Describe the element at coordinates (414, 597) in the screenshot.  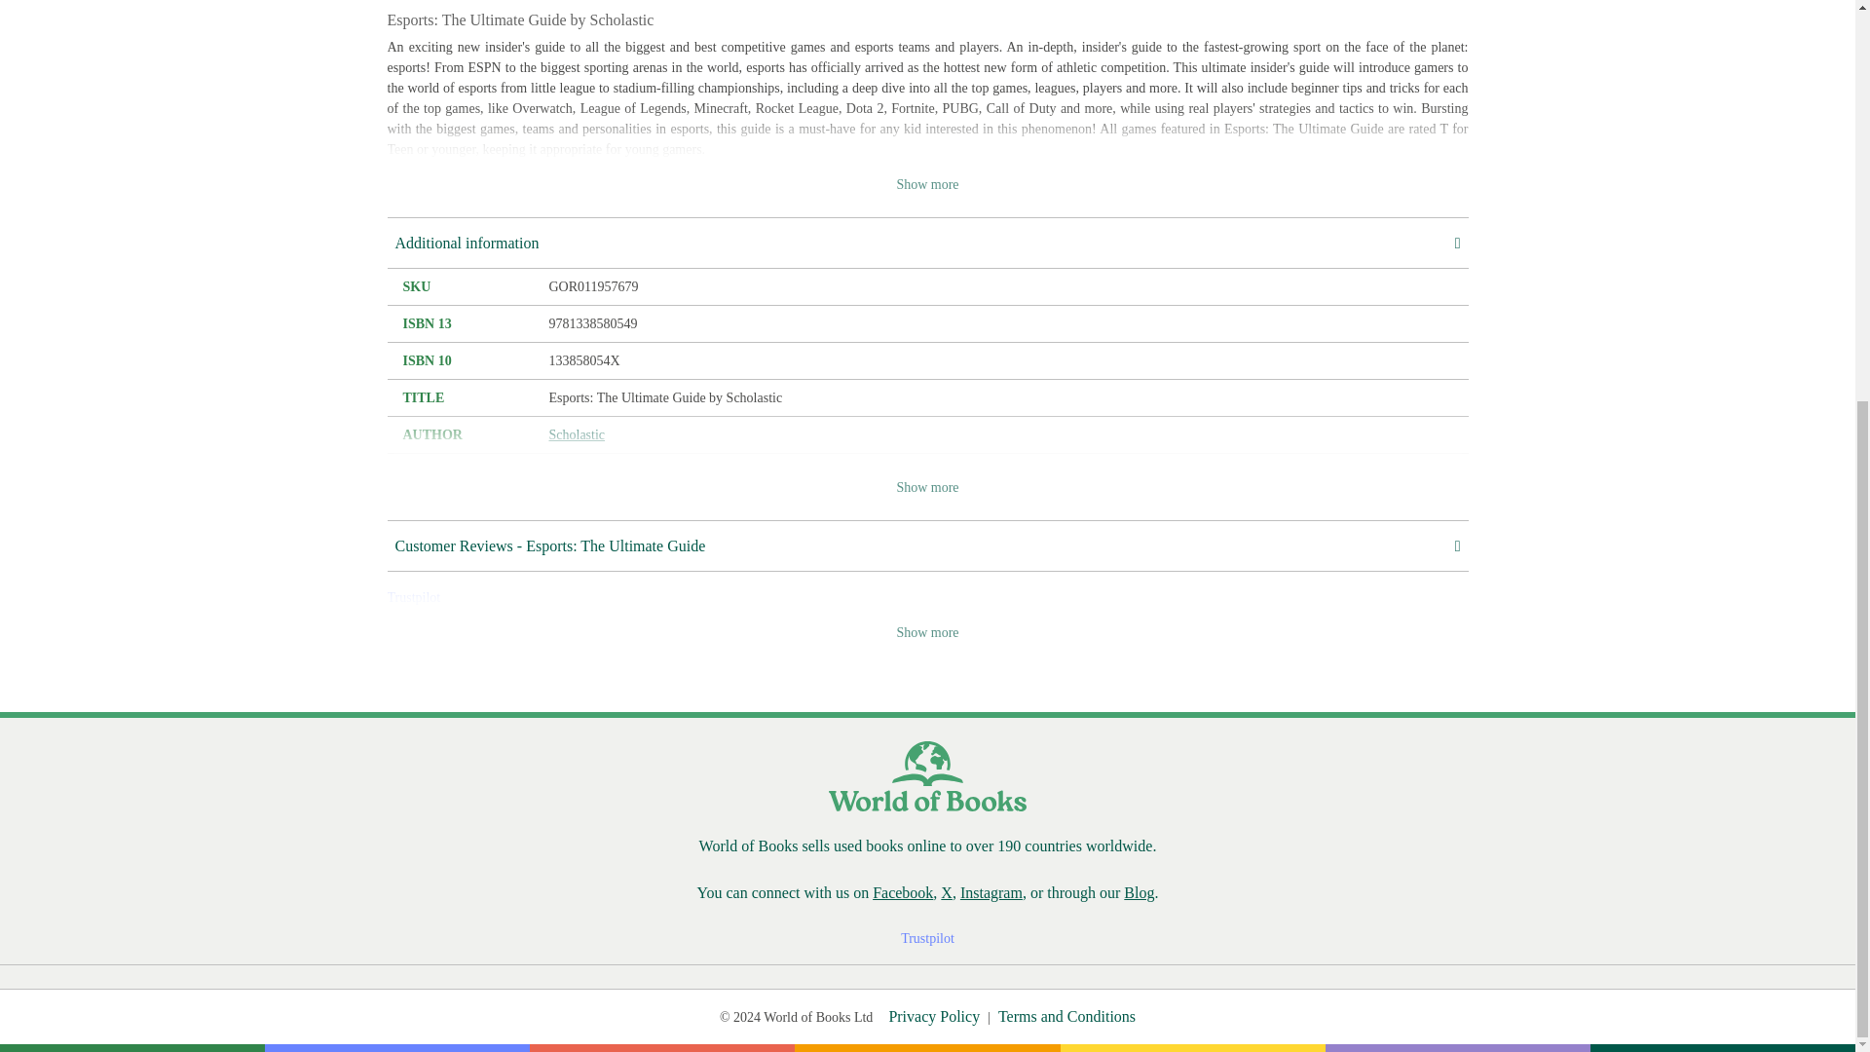
I see `Trustpilot` at that location.